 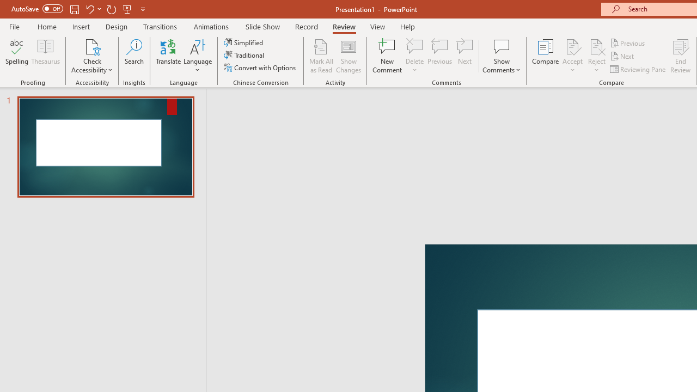 I want to click on Reviewing Pane, so click(x=638, y=69).